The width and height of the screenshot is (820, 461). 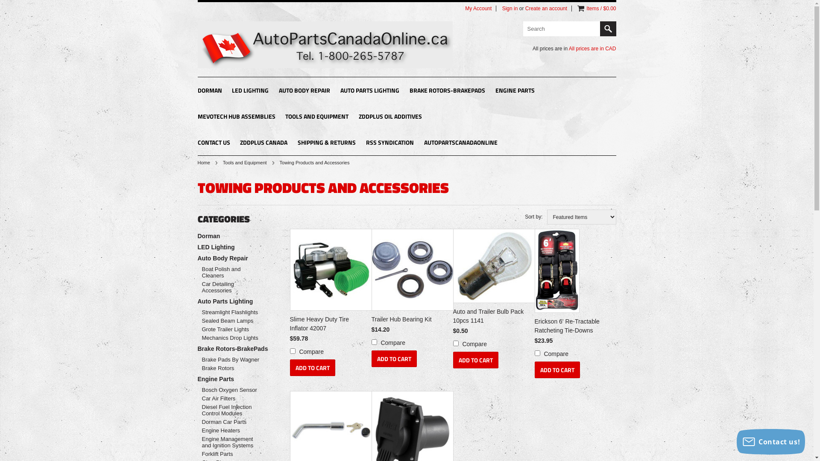 I want to click on All prices are in CAD, so click(x=593, y=49).